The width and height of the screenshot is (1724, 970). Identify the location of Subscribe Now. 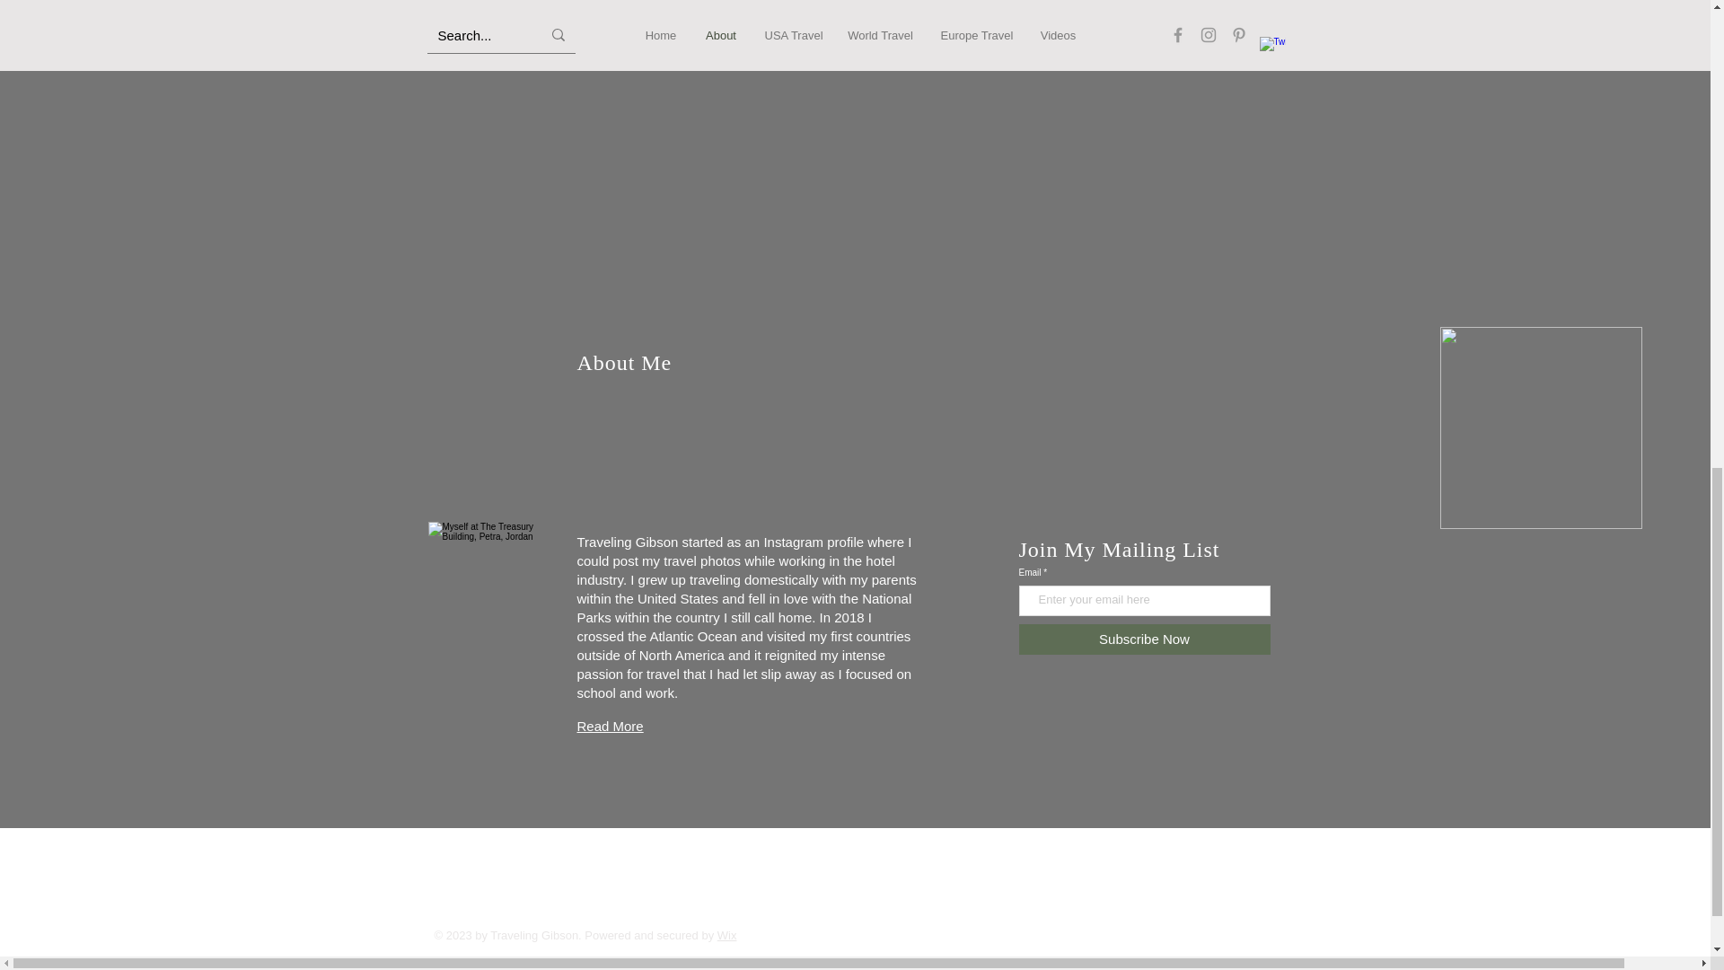
(1144, 638).